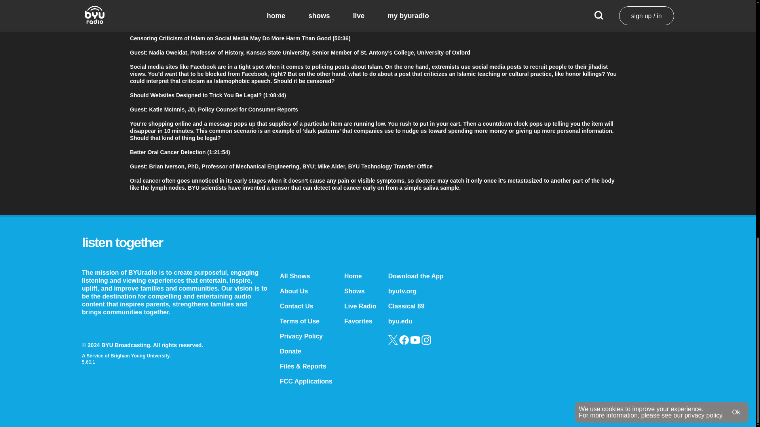 Image resolution: width=760 pixels, height=427 pixels. What do you see at coordinates (301, 336) in the screenshot?
I see `Privacy Policy` at bounding box center [301, 336].